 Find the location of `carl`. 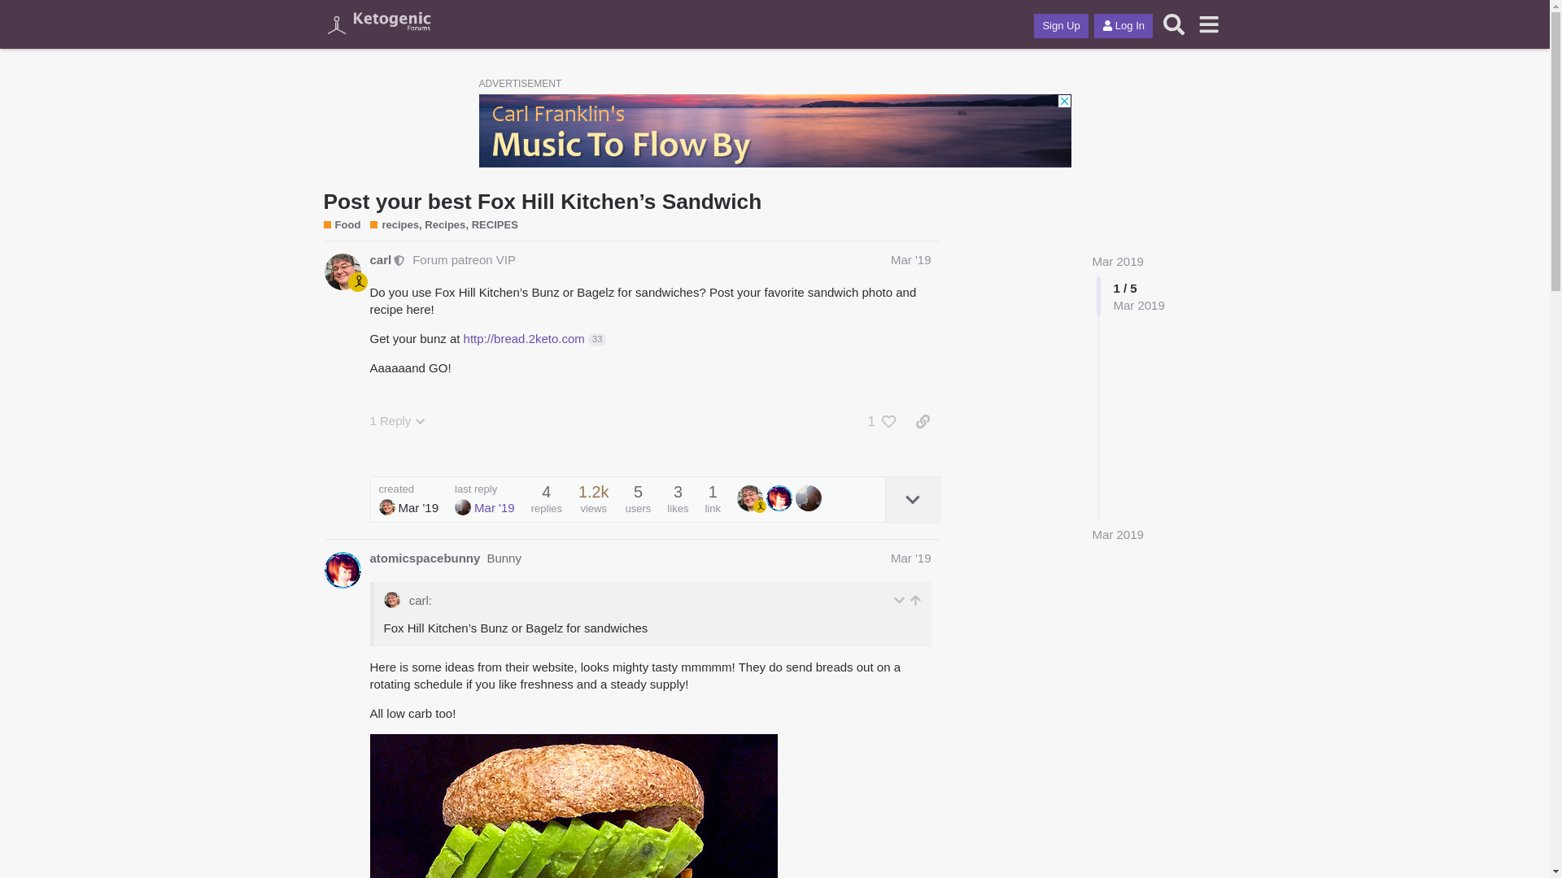

carl is located at coordinates (342, 272).